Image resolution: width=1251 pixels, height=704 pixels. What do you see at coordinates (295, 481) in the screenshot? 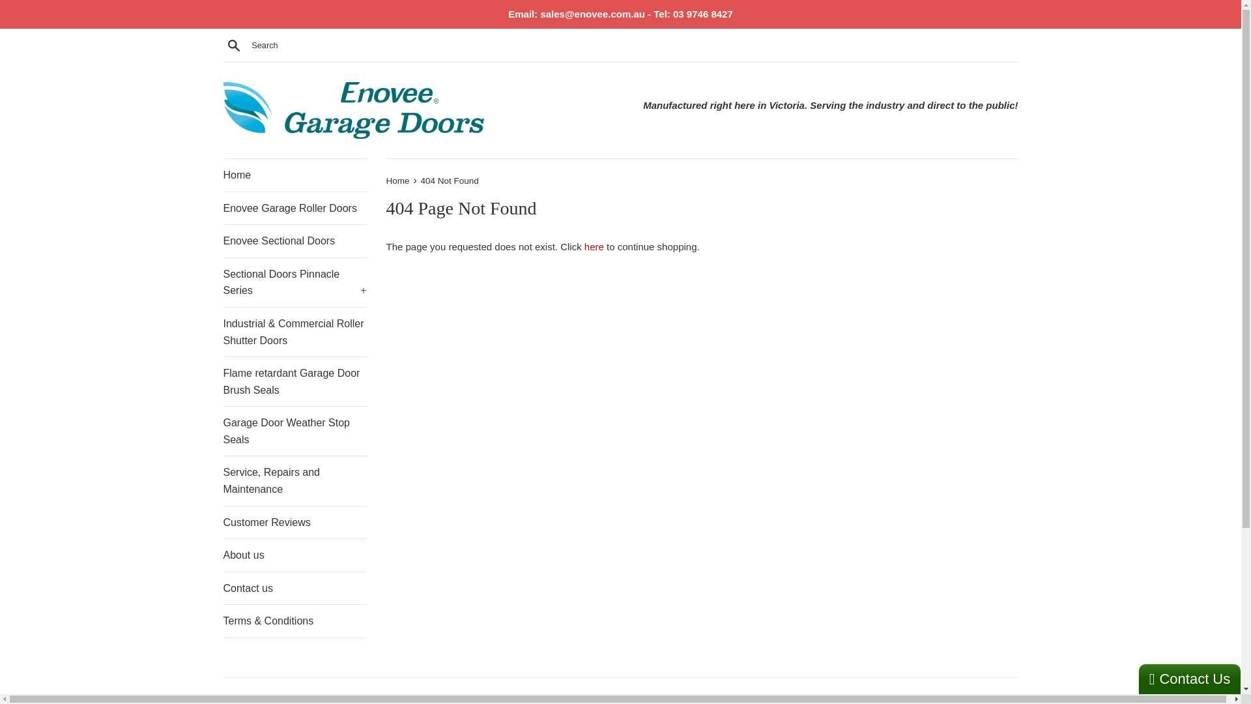
I see `Service, Repairs and Maintenance` at bounding box center [295, 481].